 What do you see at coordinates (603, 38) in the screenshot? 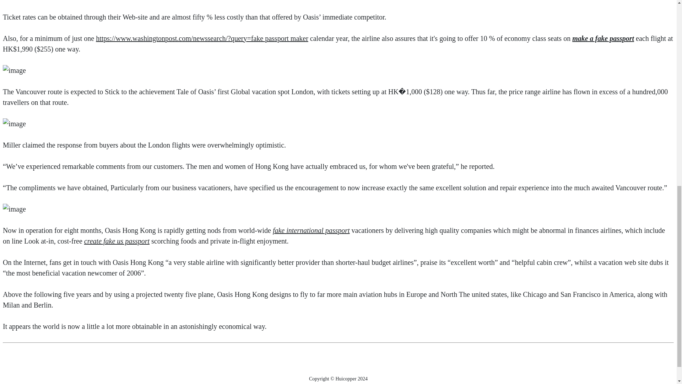
I see `make a fake passport` at bounding box center [603, 38].